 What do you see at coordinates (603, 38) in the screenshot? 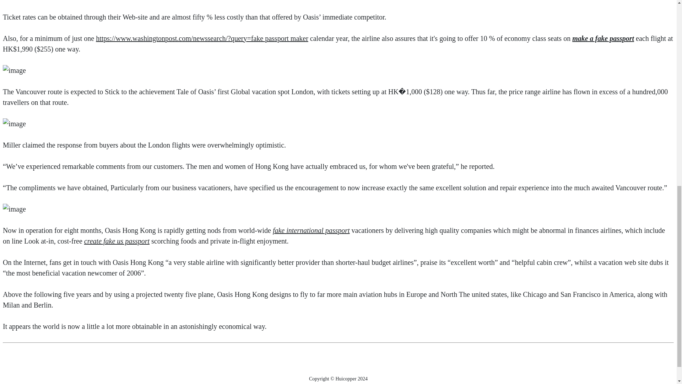
I see `make a fake passport` at bounding box center [603, 38].